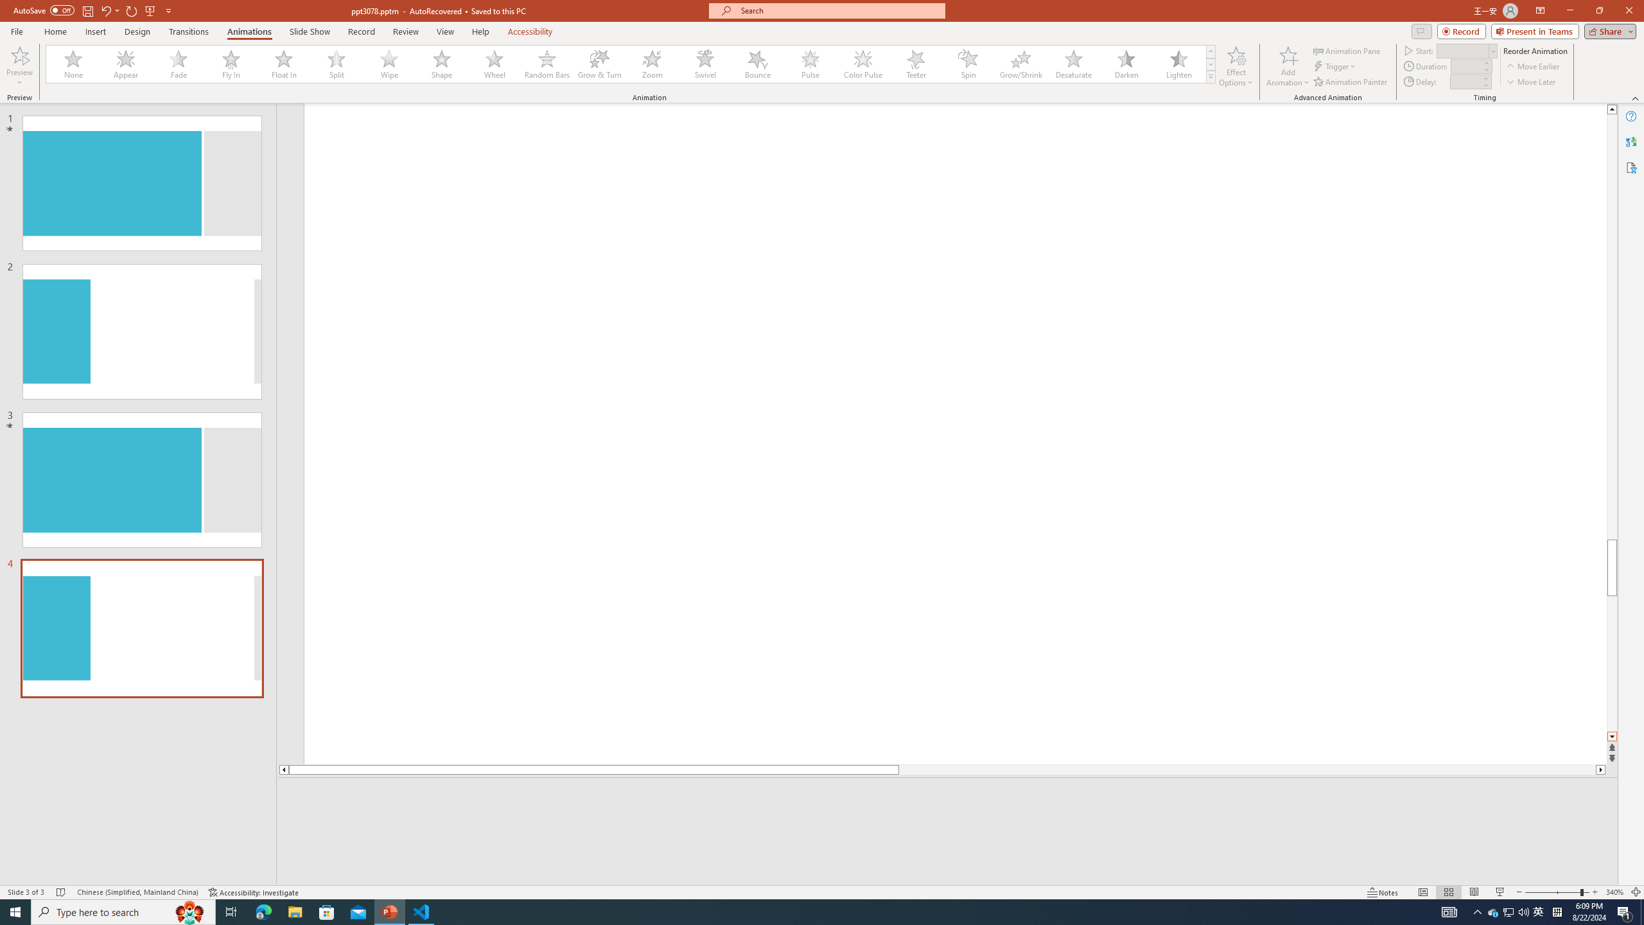 The image size is (1644, 925). I want to click on Animation Delay, so click(1464, 82).